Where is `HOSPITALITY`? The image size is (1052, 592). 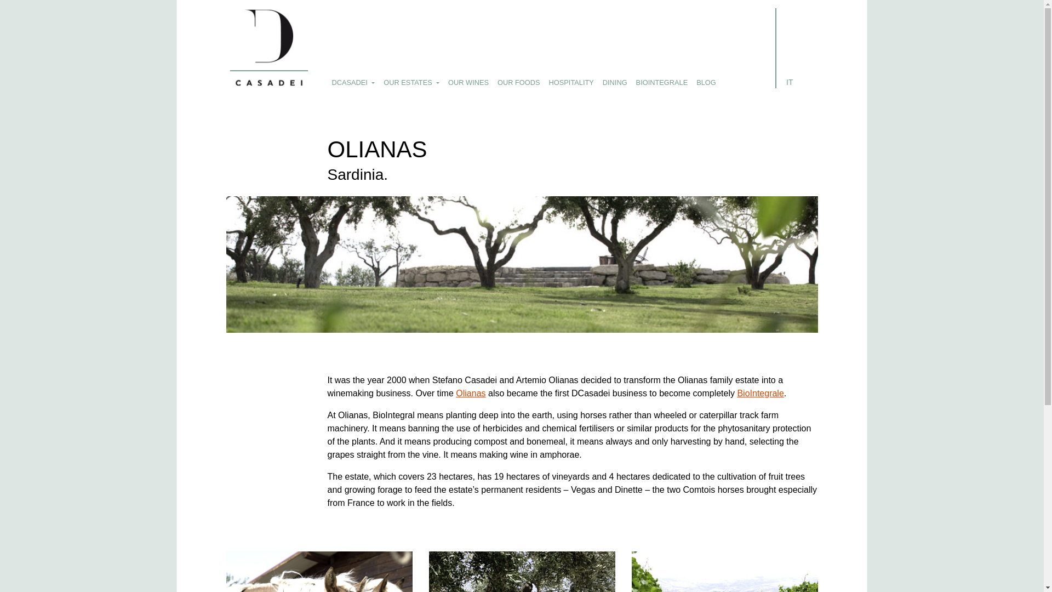
HOSPITALITY is located at coordinates (571, 82).